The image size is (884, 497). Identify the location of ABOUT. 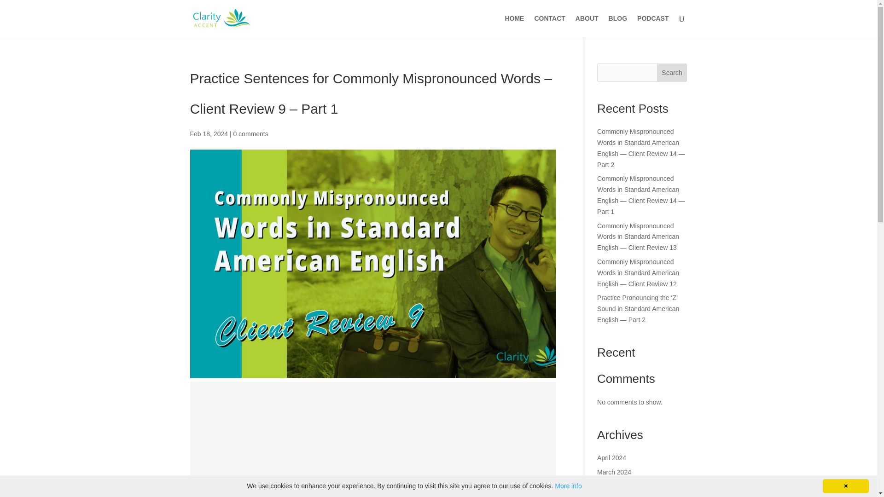
(587, 26).